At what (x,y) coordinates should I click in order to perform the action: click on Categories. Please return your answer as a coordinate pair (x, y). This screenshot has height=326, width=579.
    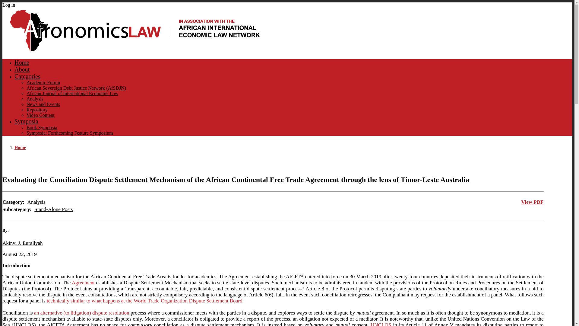
    Looking at the image, I should click on (27, 76).